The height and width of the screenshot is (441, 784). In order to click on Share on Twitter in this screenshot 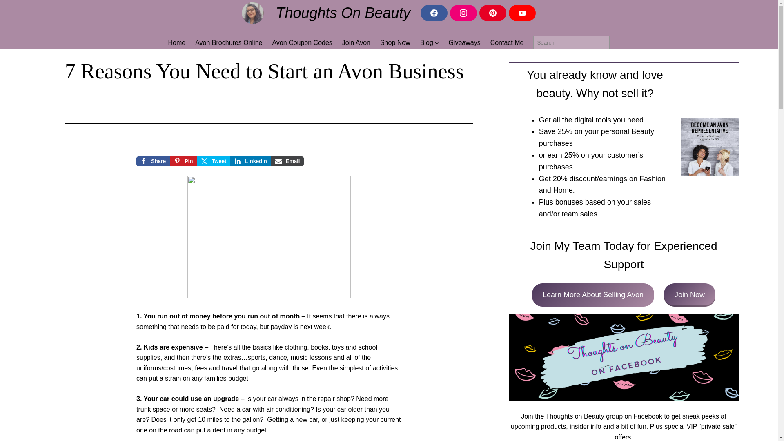, I will do `click(213, 161)`.